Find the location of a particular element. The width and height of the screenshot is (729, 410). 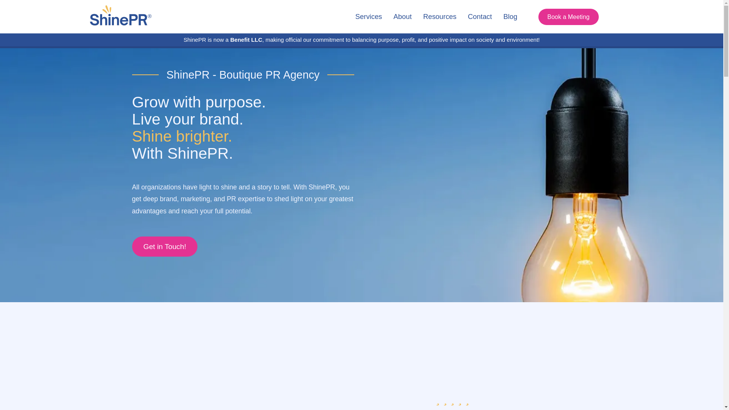

Contact is located at coordinates (480, 16).